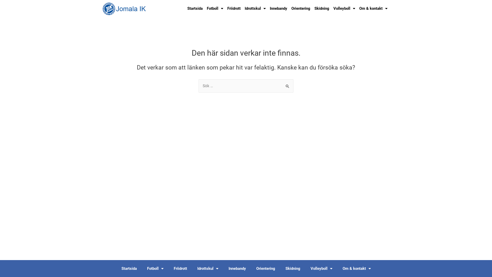  I want to click on Startsida, so click(129, 269).